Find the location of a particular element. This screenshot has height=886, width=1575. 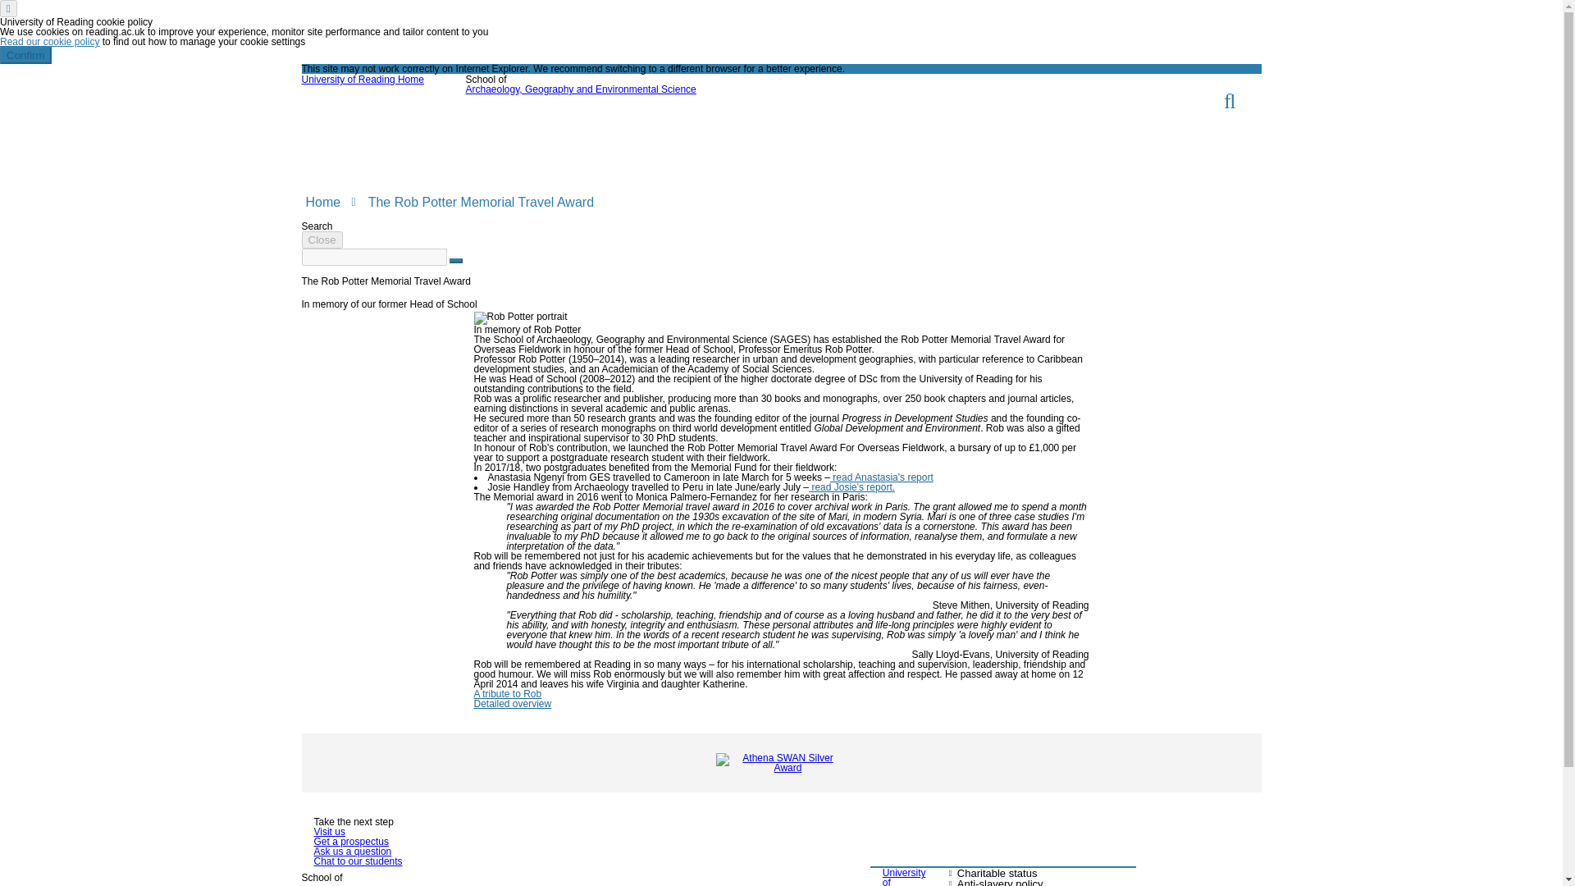

Work with us is located at coordinates (1203, 150).